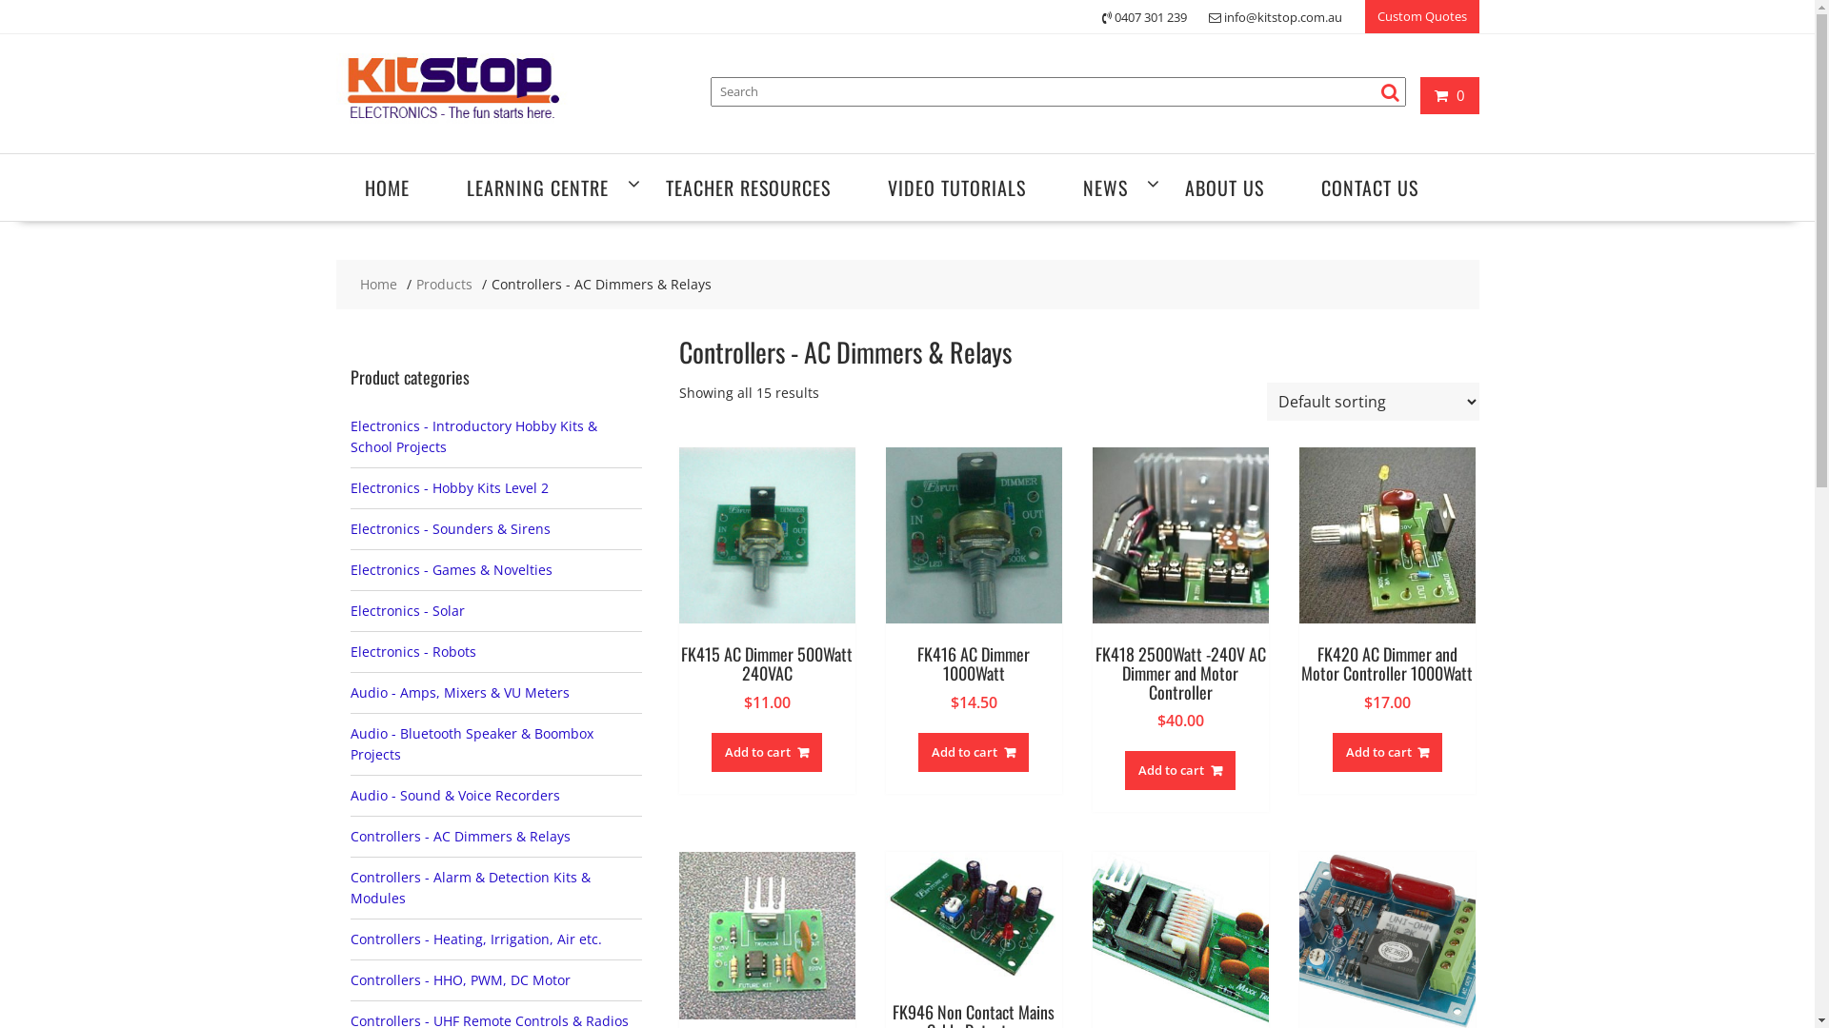 Image resolution: width=1829 pixels, height=1028 pixels. I want to click on FK420 AC Dimmer and Motor Controller 1000Watt
$17.00, so click(1387, 603).